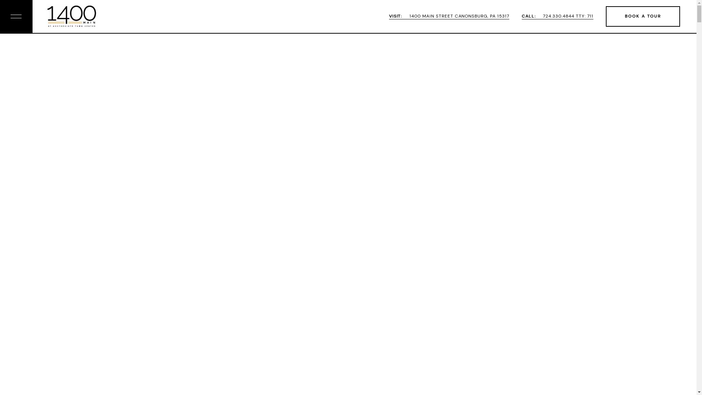 The height and width of the screenshot is (395, 702). Describe the element at coordinates (558, 16) in the screenshot. I see `CALL:     724.330.4844 TTY: 711` at that location.